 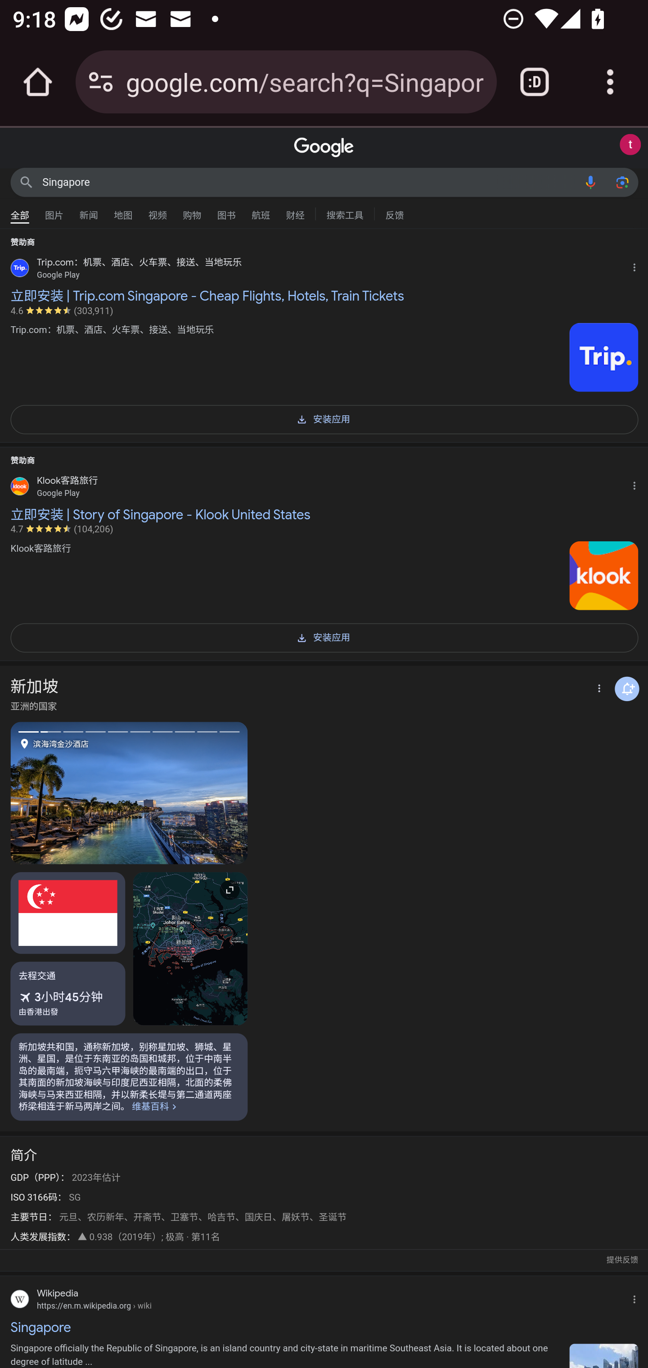 What do you see at coordinates (627, 688) in the screenshot?
I see `接收关于“新加坡”的通知` at bounding box center [627, 688].